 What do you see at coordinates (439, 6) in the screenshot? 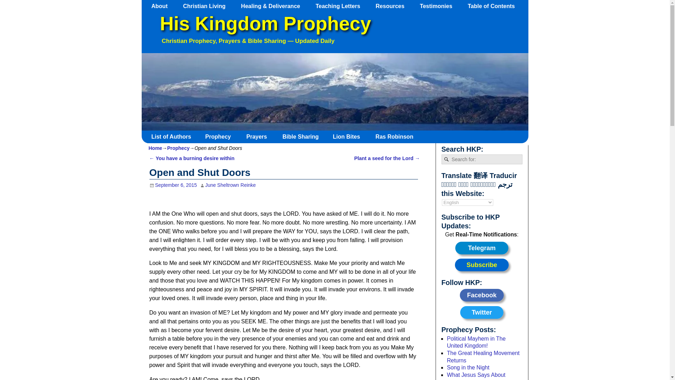
I see `Testimonies` at bounding box center [439, 6].